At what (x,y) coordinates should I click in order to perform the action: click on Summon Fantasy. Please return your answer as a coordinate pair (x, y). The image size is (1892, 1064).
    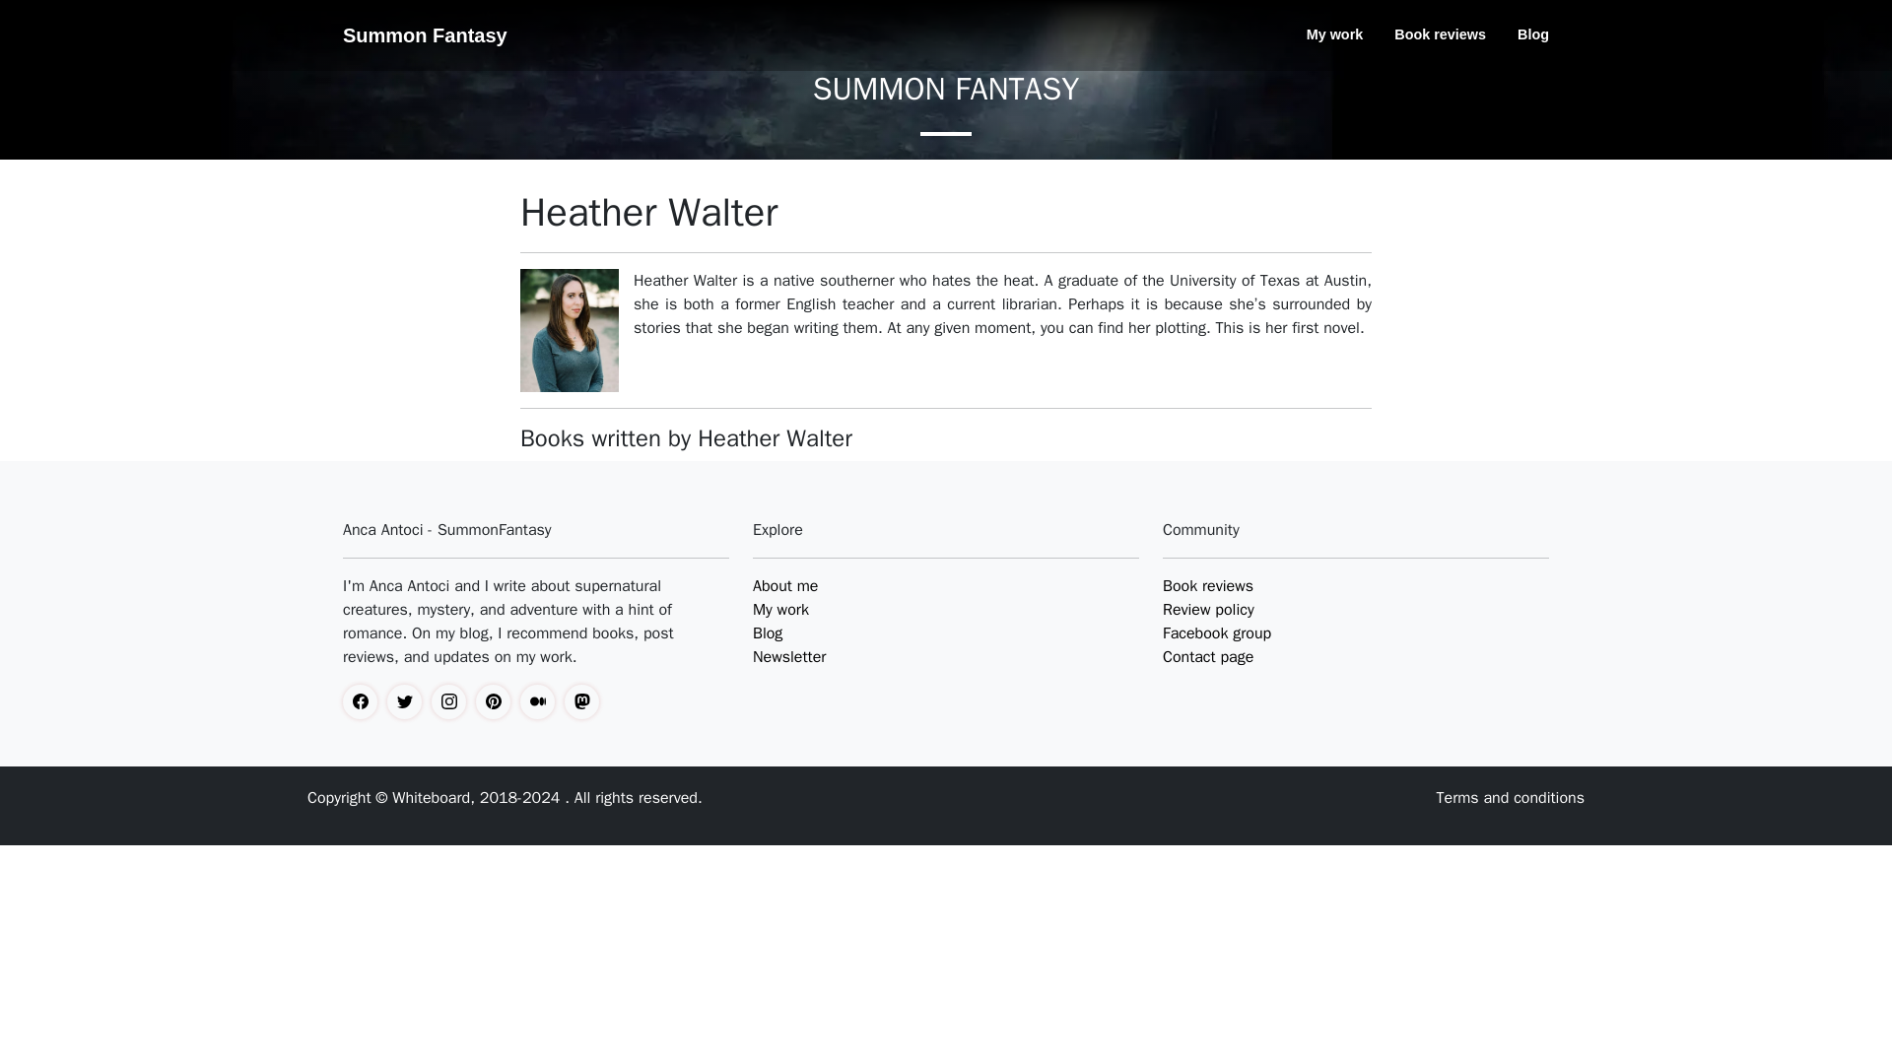
    Looking at the image, I should click on (424, 35).